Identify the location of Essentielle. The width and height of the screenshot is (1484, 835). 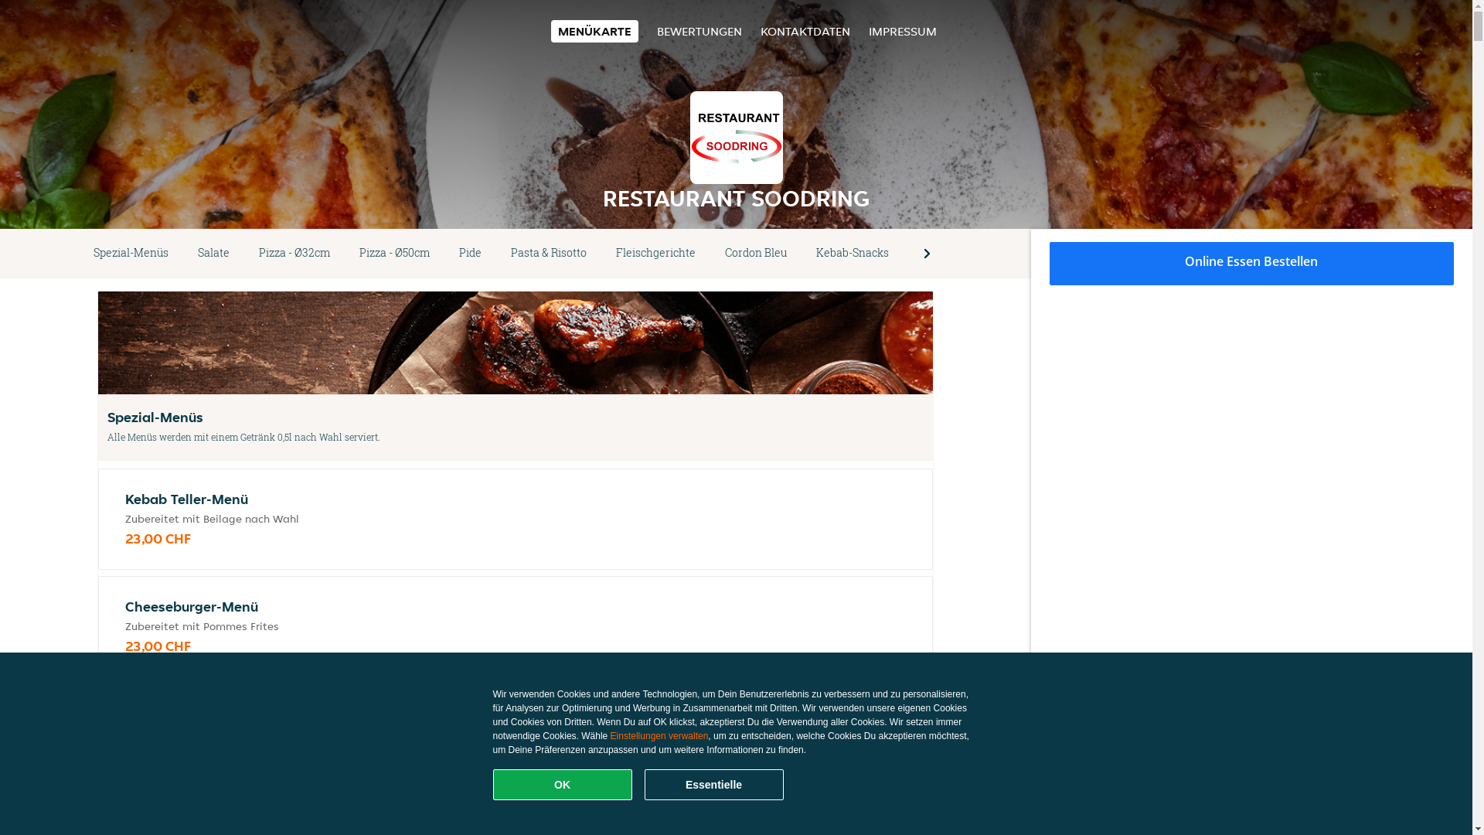
(714, 785).